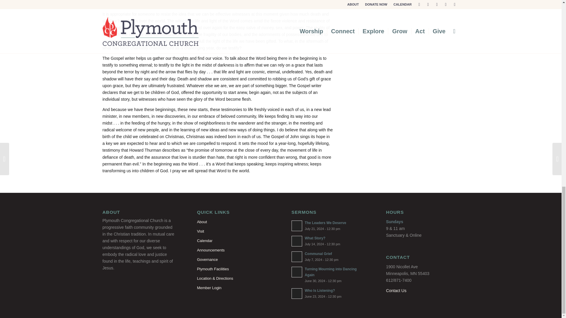  What do you see at coordinates (233, 231) in the screenshot?
I see `Visit` at bounding box center [233, 231].